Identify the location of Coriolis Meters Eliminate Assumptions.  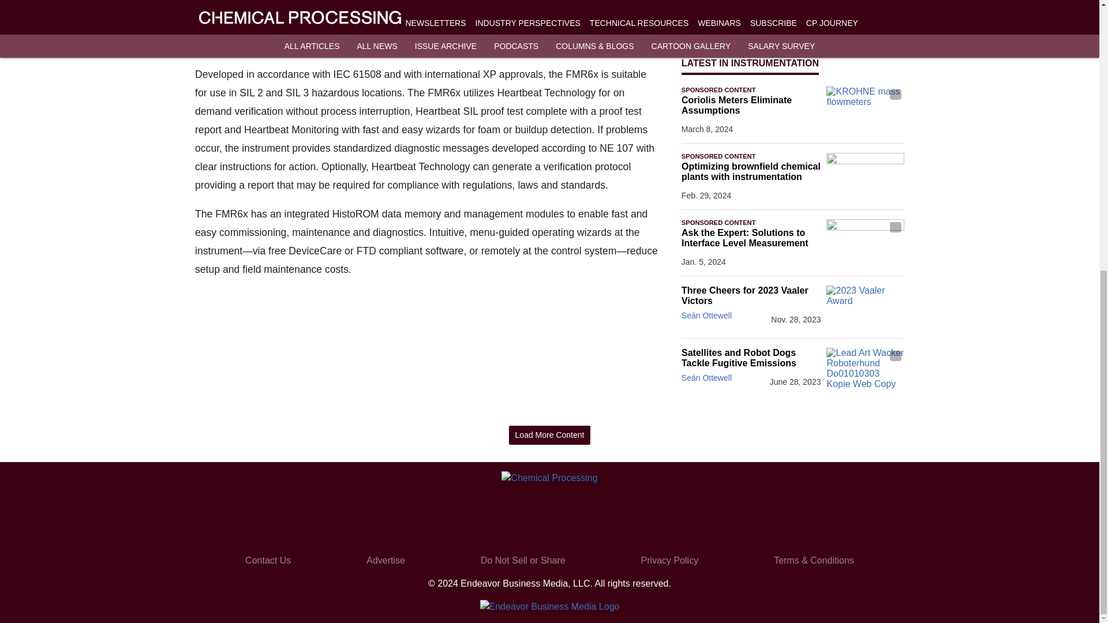
(751, 105).